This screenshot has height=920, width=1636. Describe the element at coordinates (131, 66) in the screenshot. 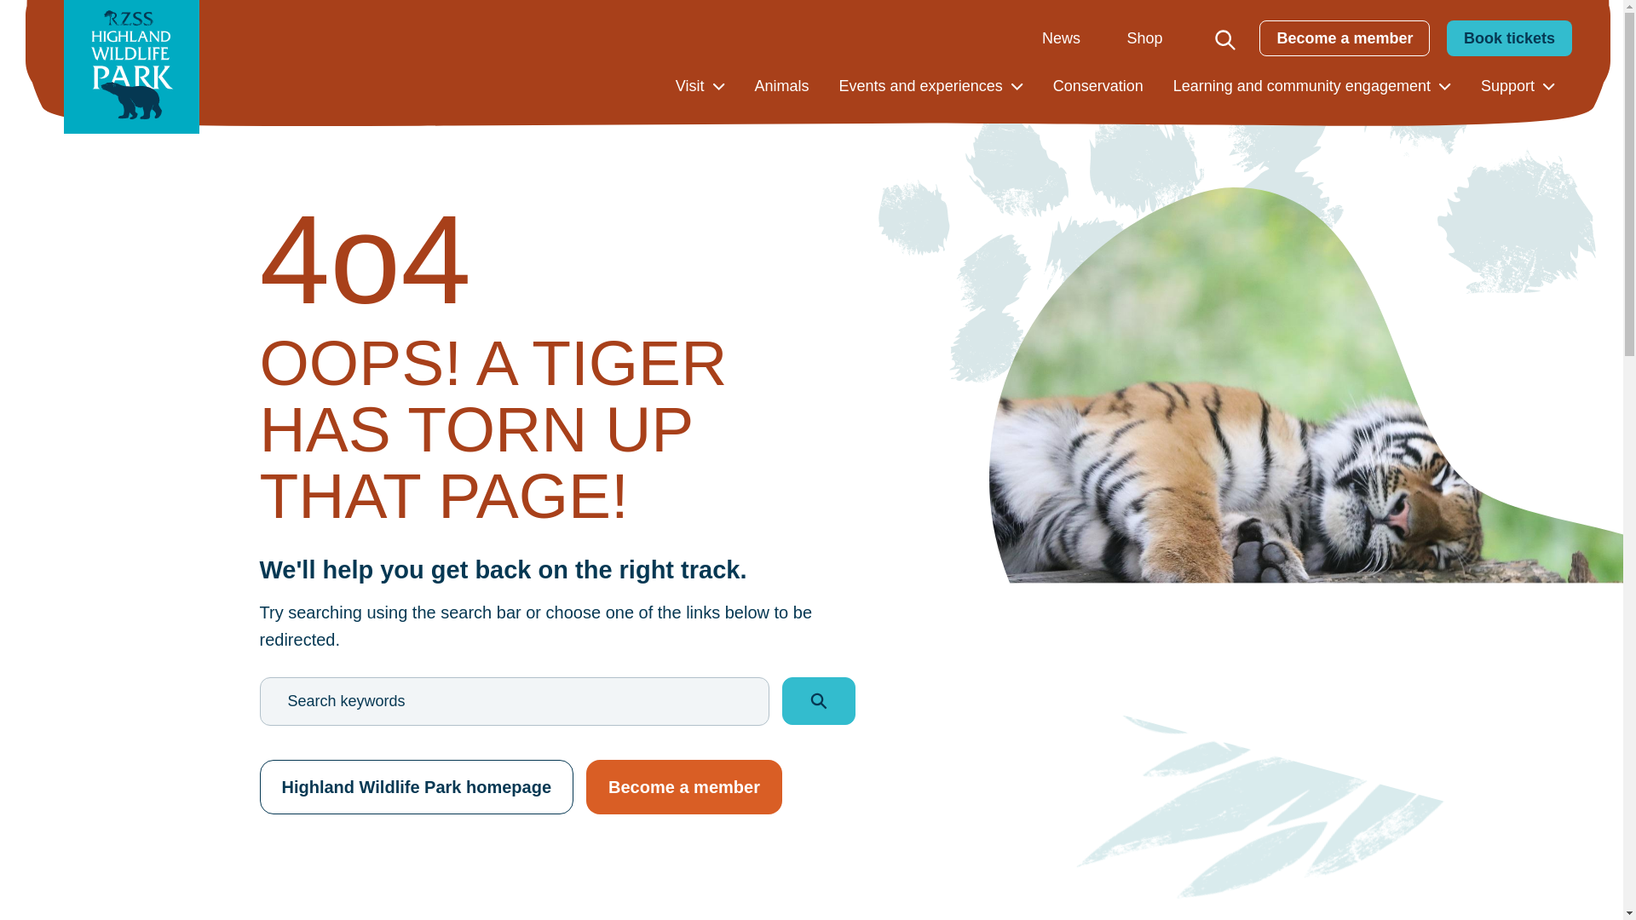

I see `Highland Wildlife Park home` at that location.